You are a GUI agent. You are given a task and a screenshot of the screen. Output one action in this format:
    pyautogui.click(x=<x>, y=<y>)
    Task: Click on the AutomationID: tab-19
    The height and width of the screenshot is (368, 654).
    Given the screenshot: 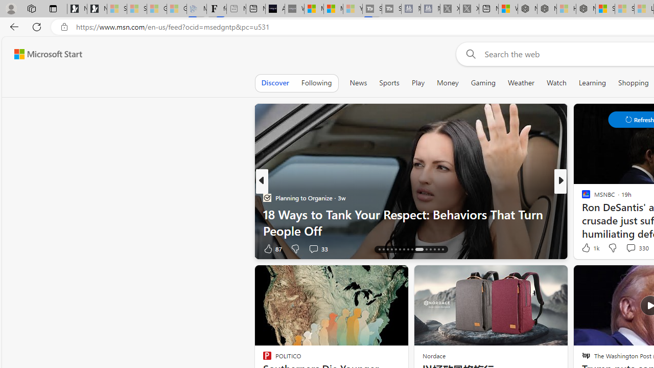 What is the action you would take?
    pyautogui.click(x=391, y=249)
    